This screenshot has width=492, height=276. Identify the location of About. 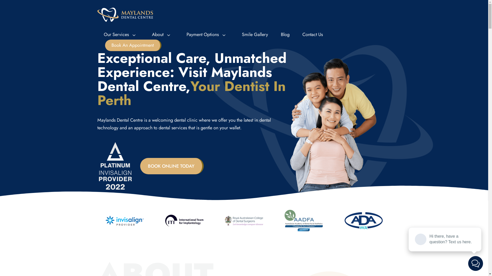
(163, 34).